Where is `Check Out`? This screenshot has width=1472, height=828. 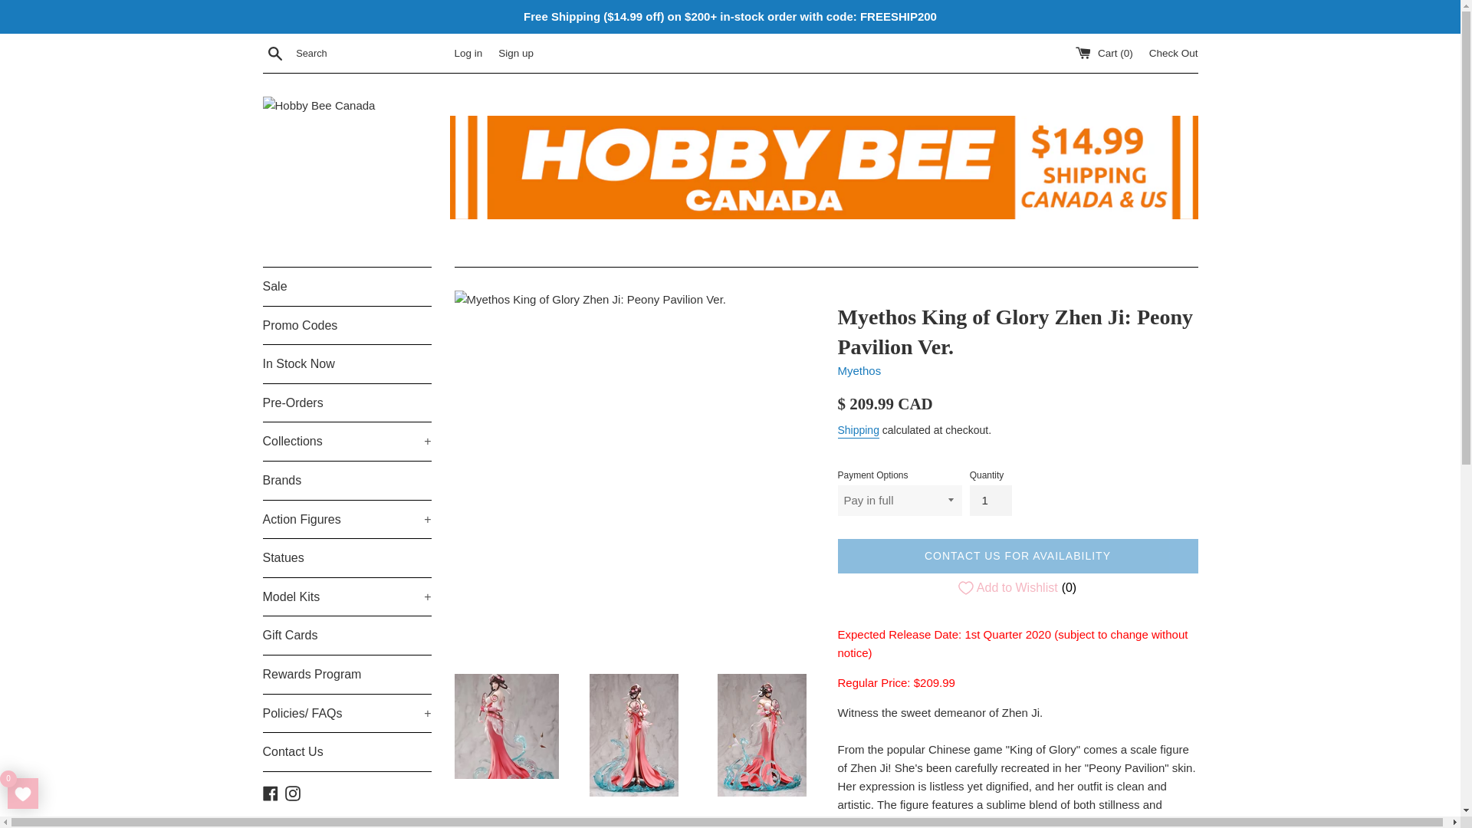 Check Out is located at coordinates (1173, 52).